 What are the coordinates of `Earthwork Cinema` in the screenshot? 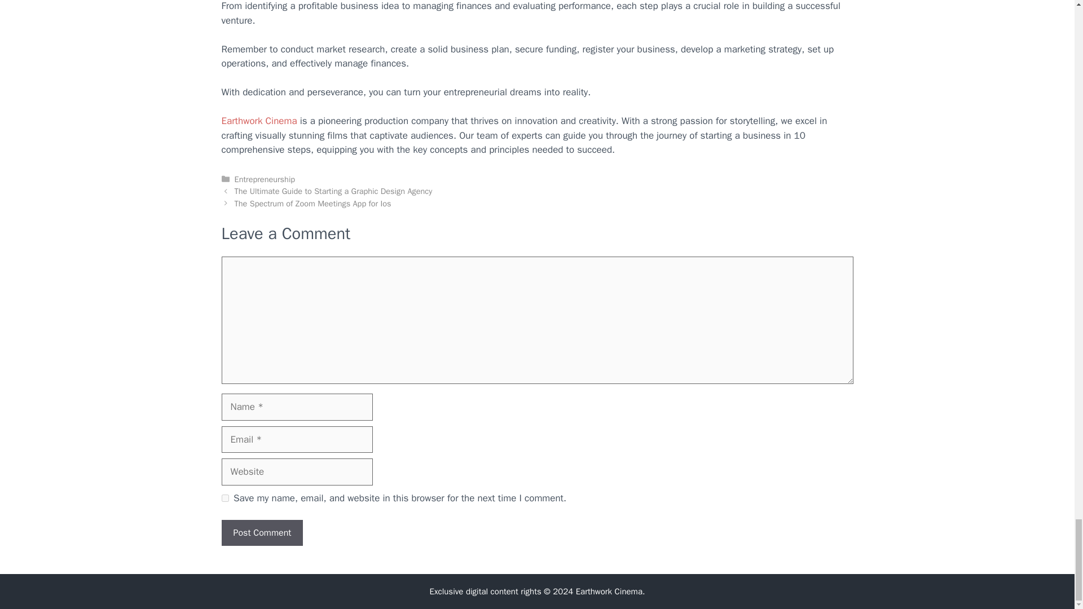 It's located at (609, 592).